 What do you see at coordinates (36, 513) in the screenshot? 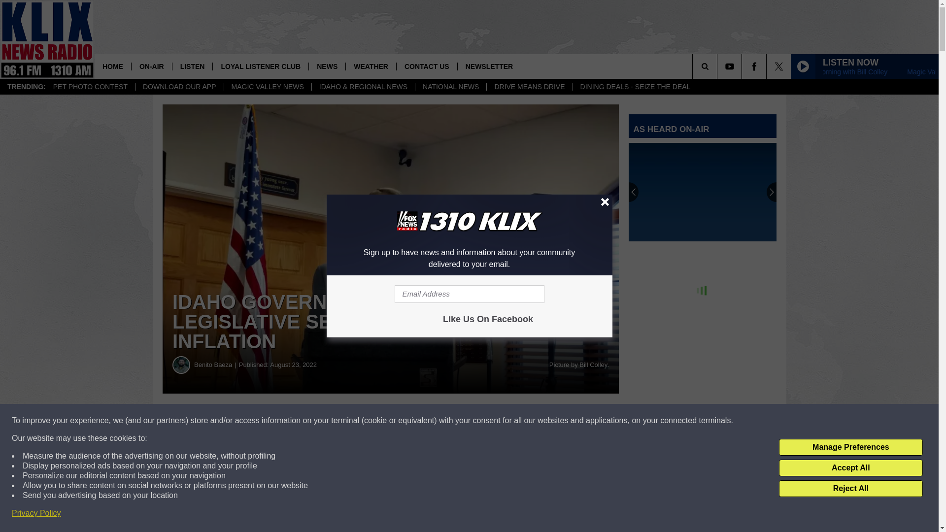
I see `Privacy Policy` at bounding box center [36, 513].